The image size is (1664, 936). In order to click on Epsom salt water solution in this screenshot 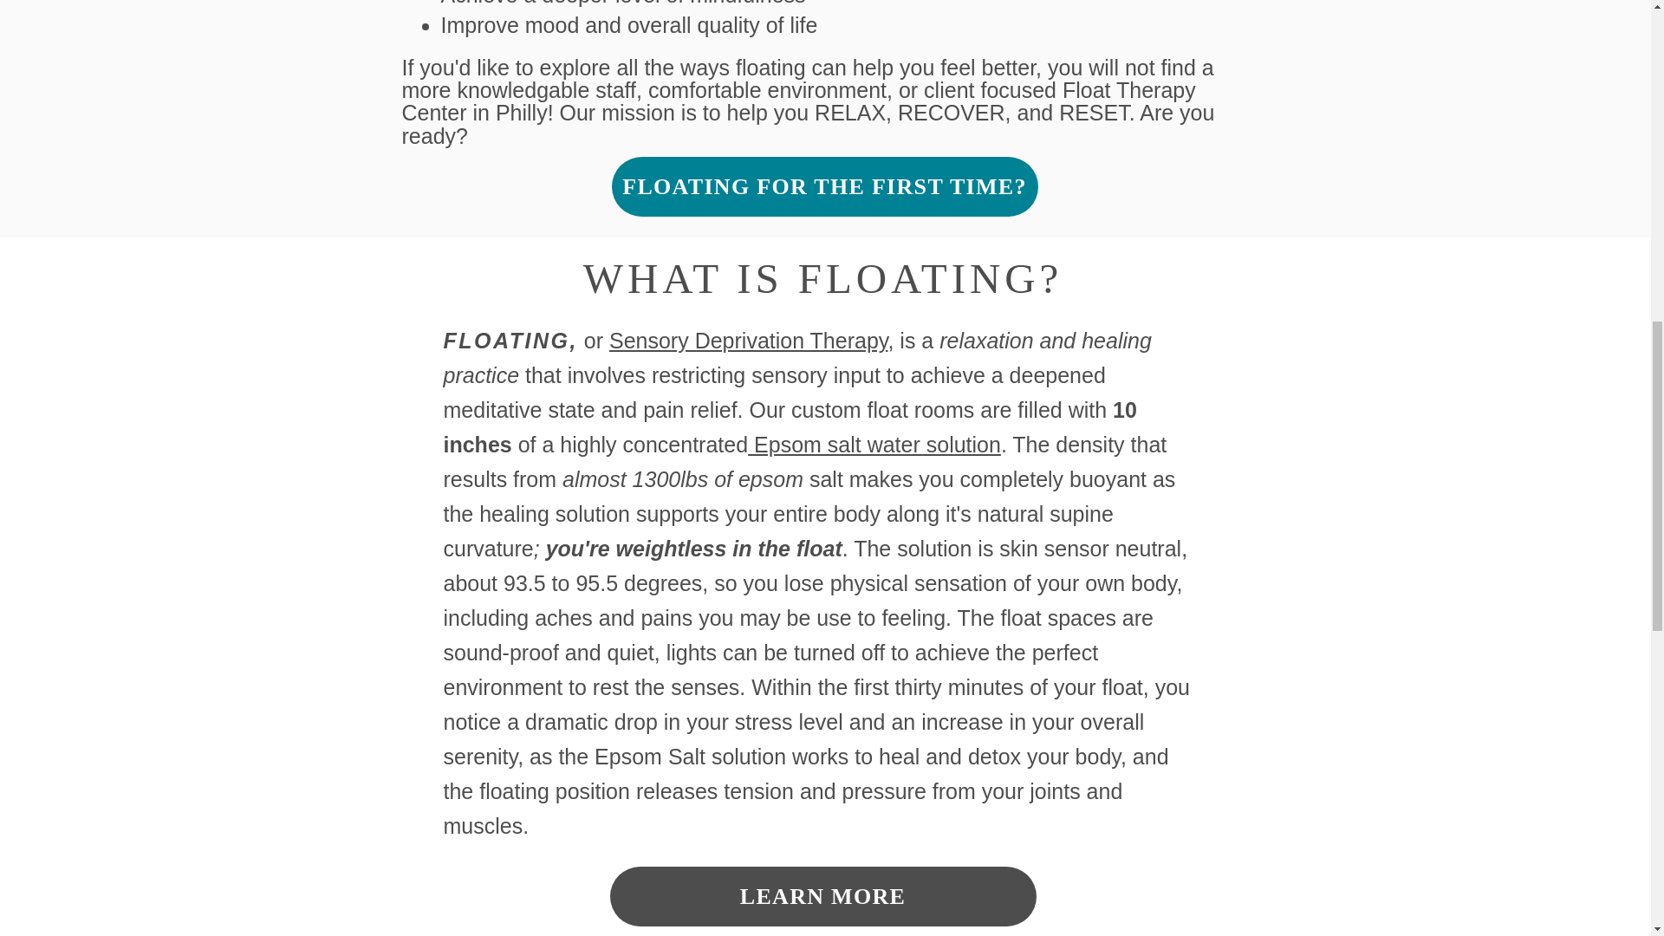, I will do `click(874, 444)`.